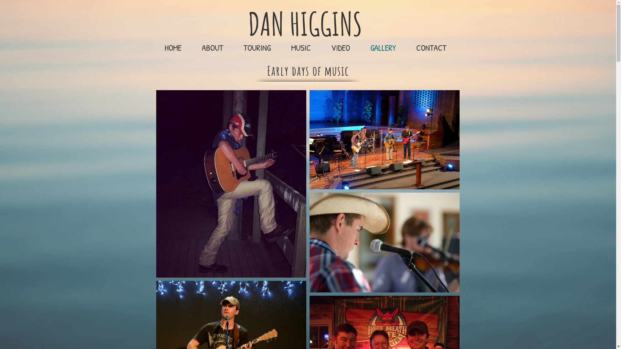  Describe the element at coordinates (173, 48) in the screenshot. I see `HOME` at that location.